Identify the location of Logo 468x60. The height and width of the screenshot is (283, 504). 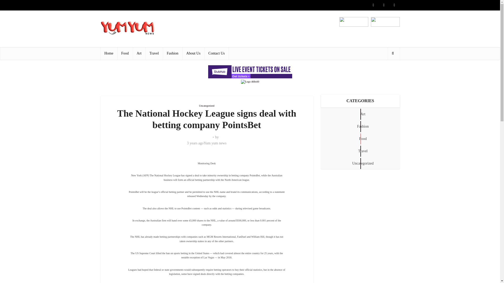
(250, 81).